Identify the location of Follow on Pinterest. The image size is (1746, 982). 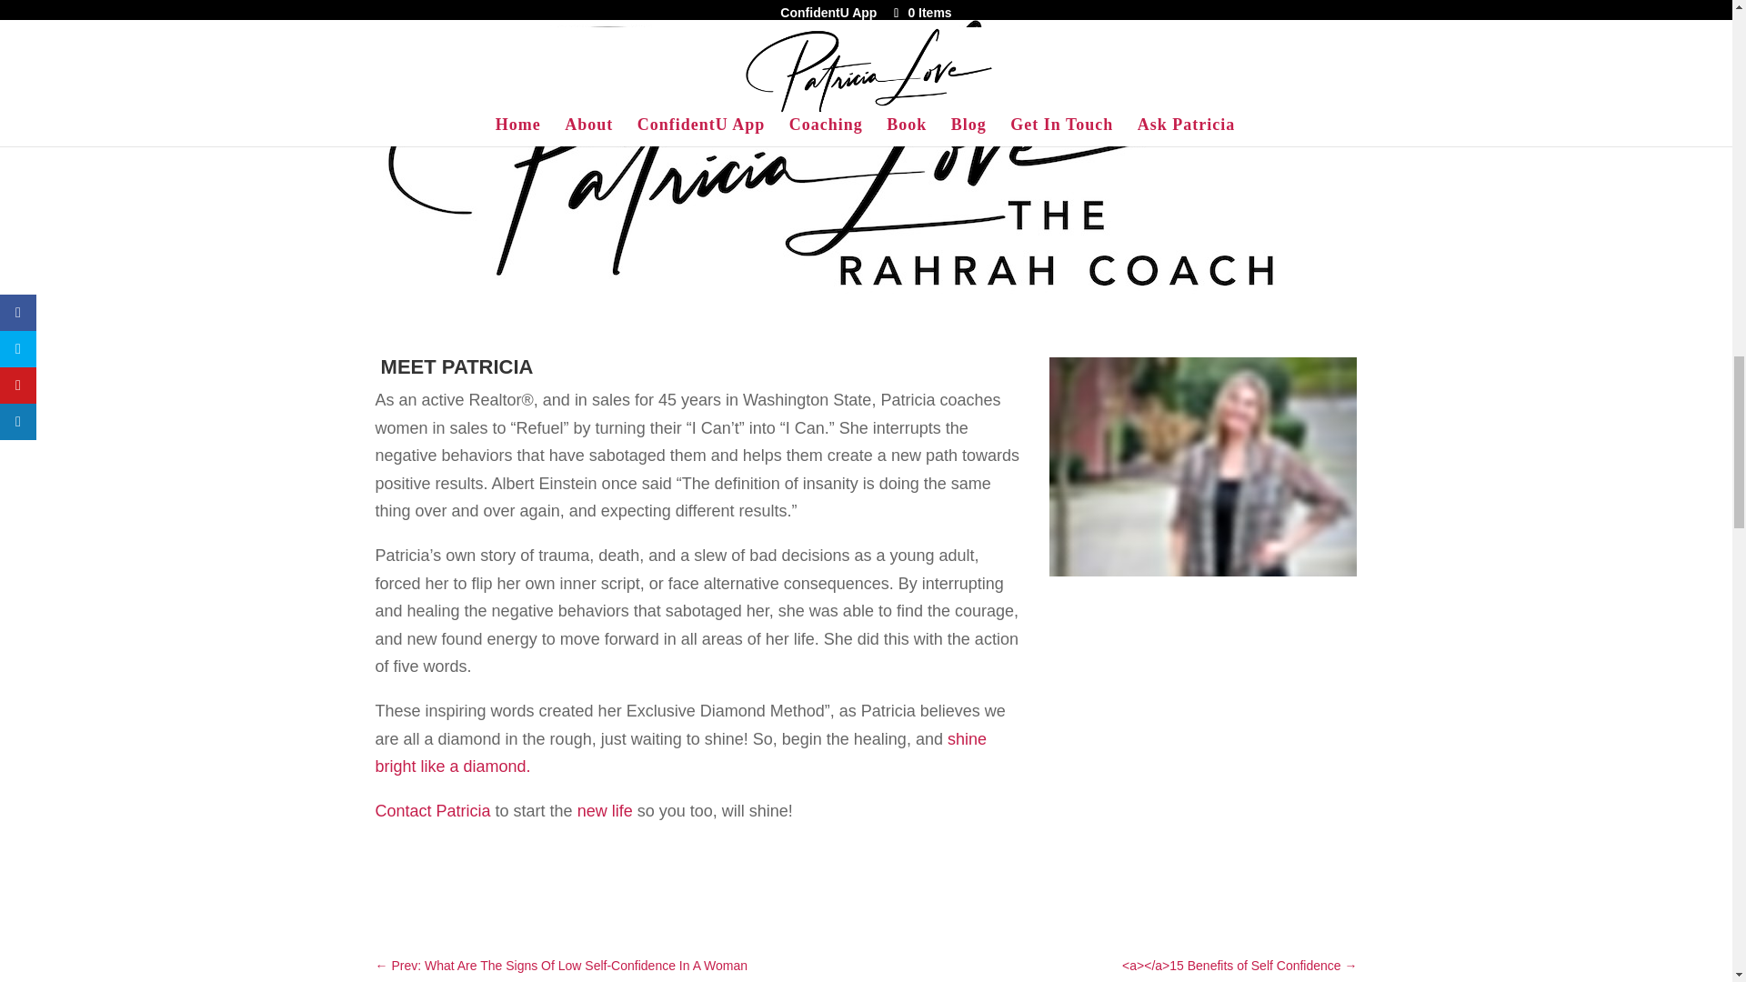
(498, 879).